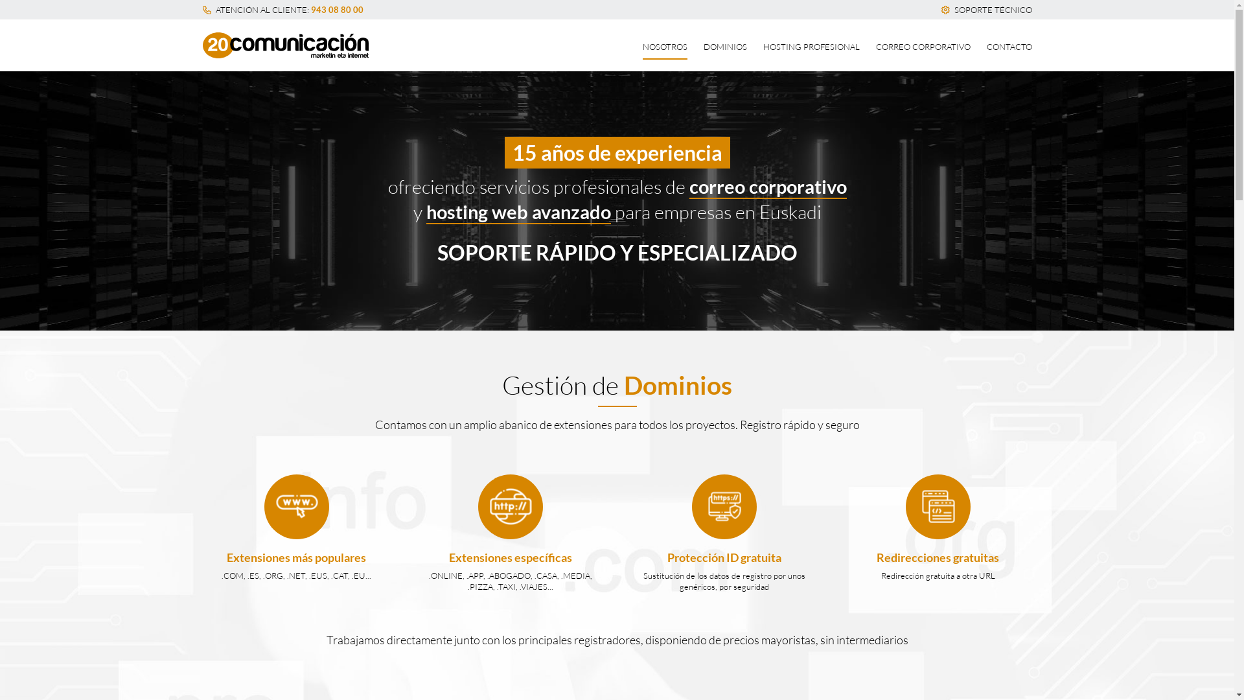  I want to click on CONTACTO, so click(1009, 47).